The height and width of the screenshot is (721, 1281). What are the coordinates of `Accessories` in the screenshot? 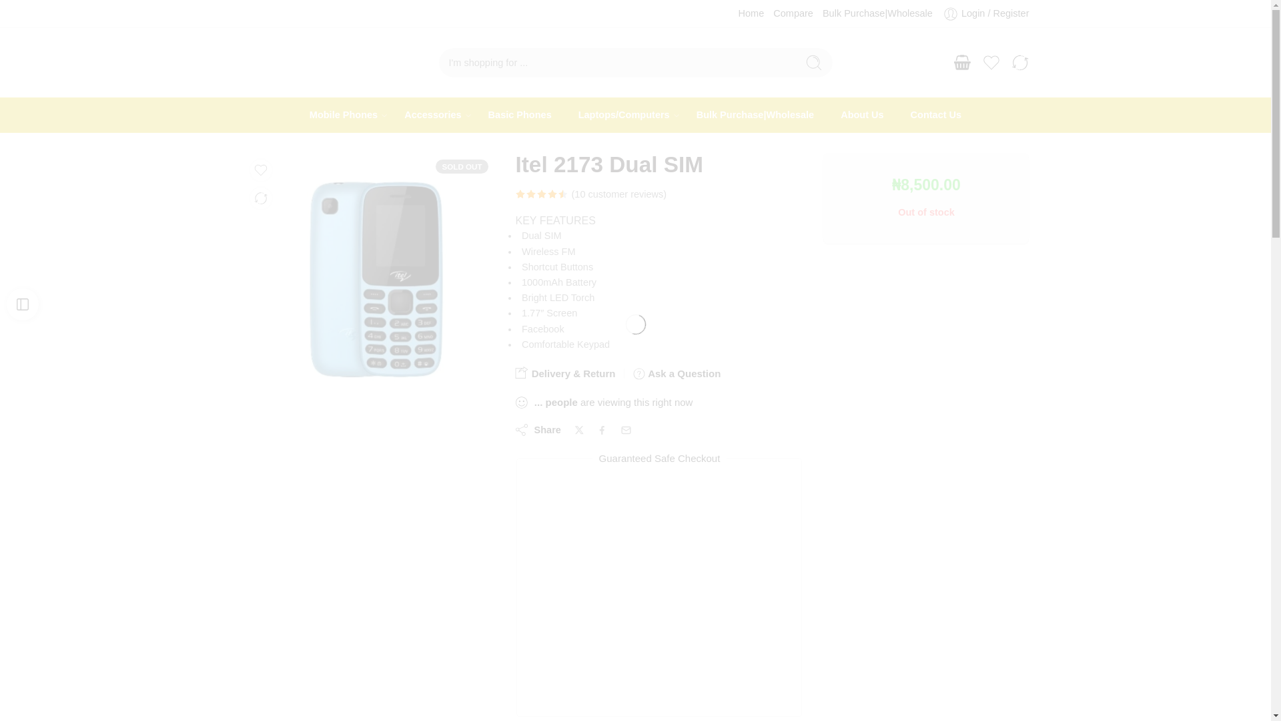 It's located at (432, 115).